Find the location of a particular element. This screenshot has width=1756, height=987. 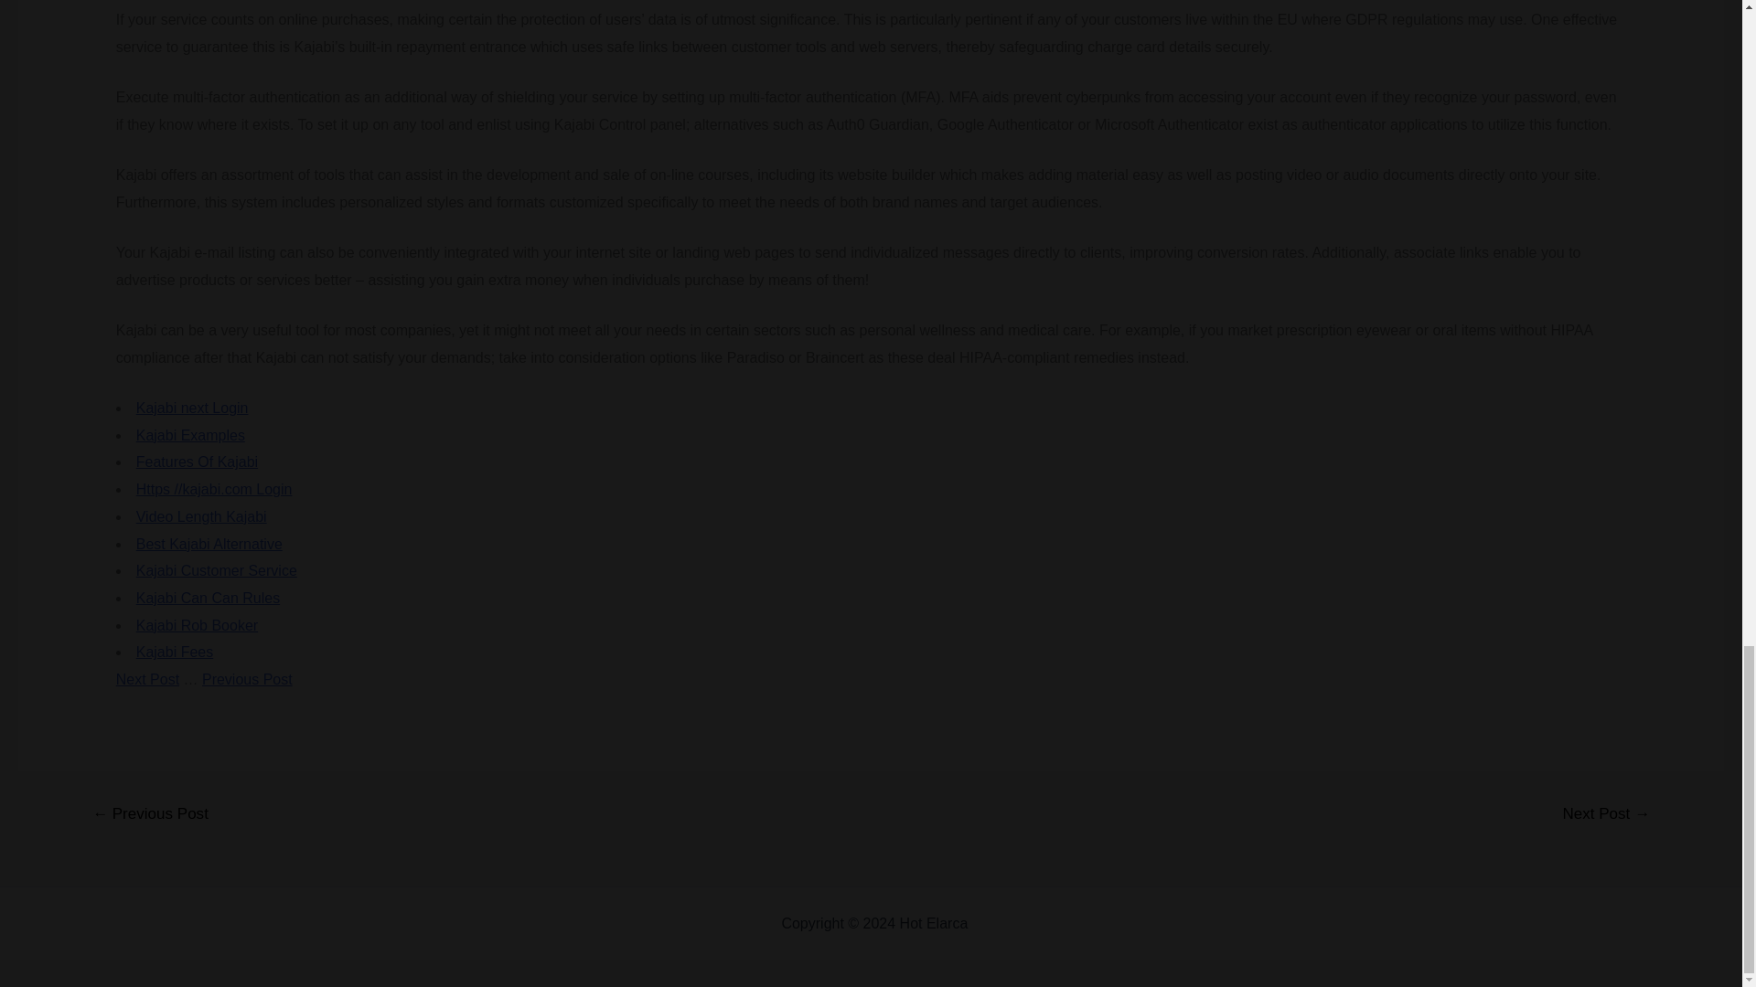

Kajabi Customer Service is located at coordinates (216, 570).